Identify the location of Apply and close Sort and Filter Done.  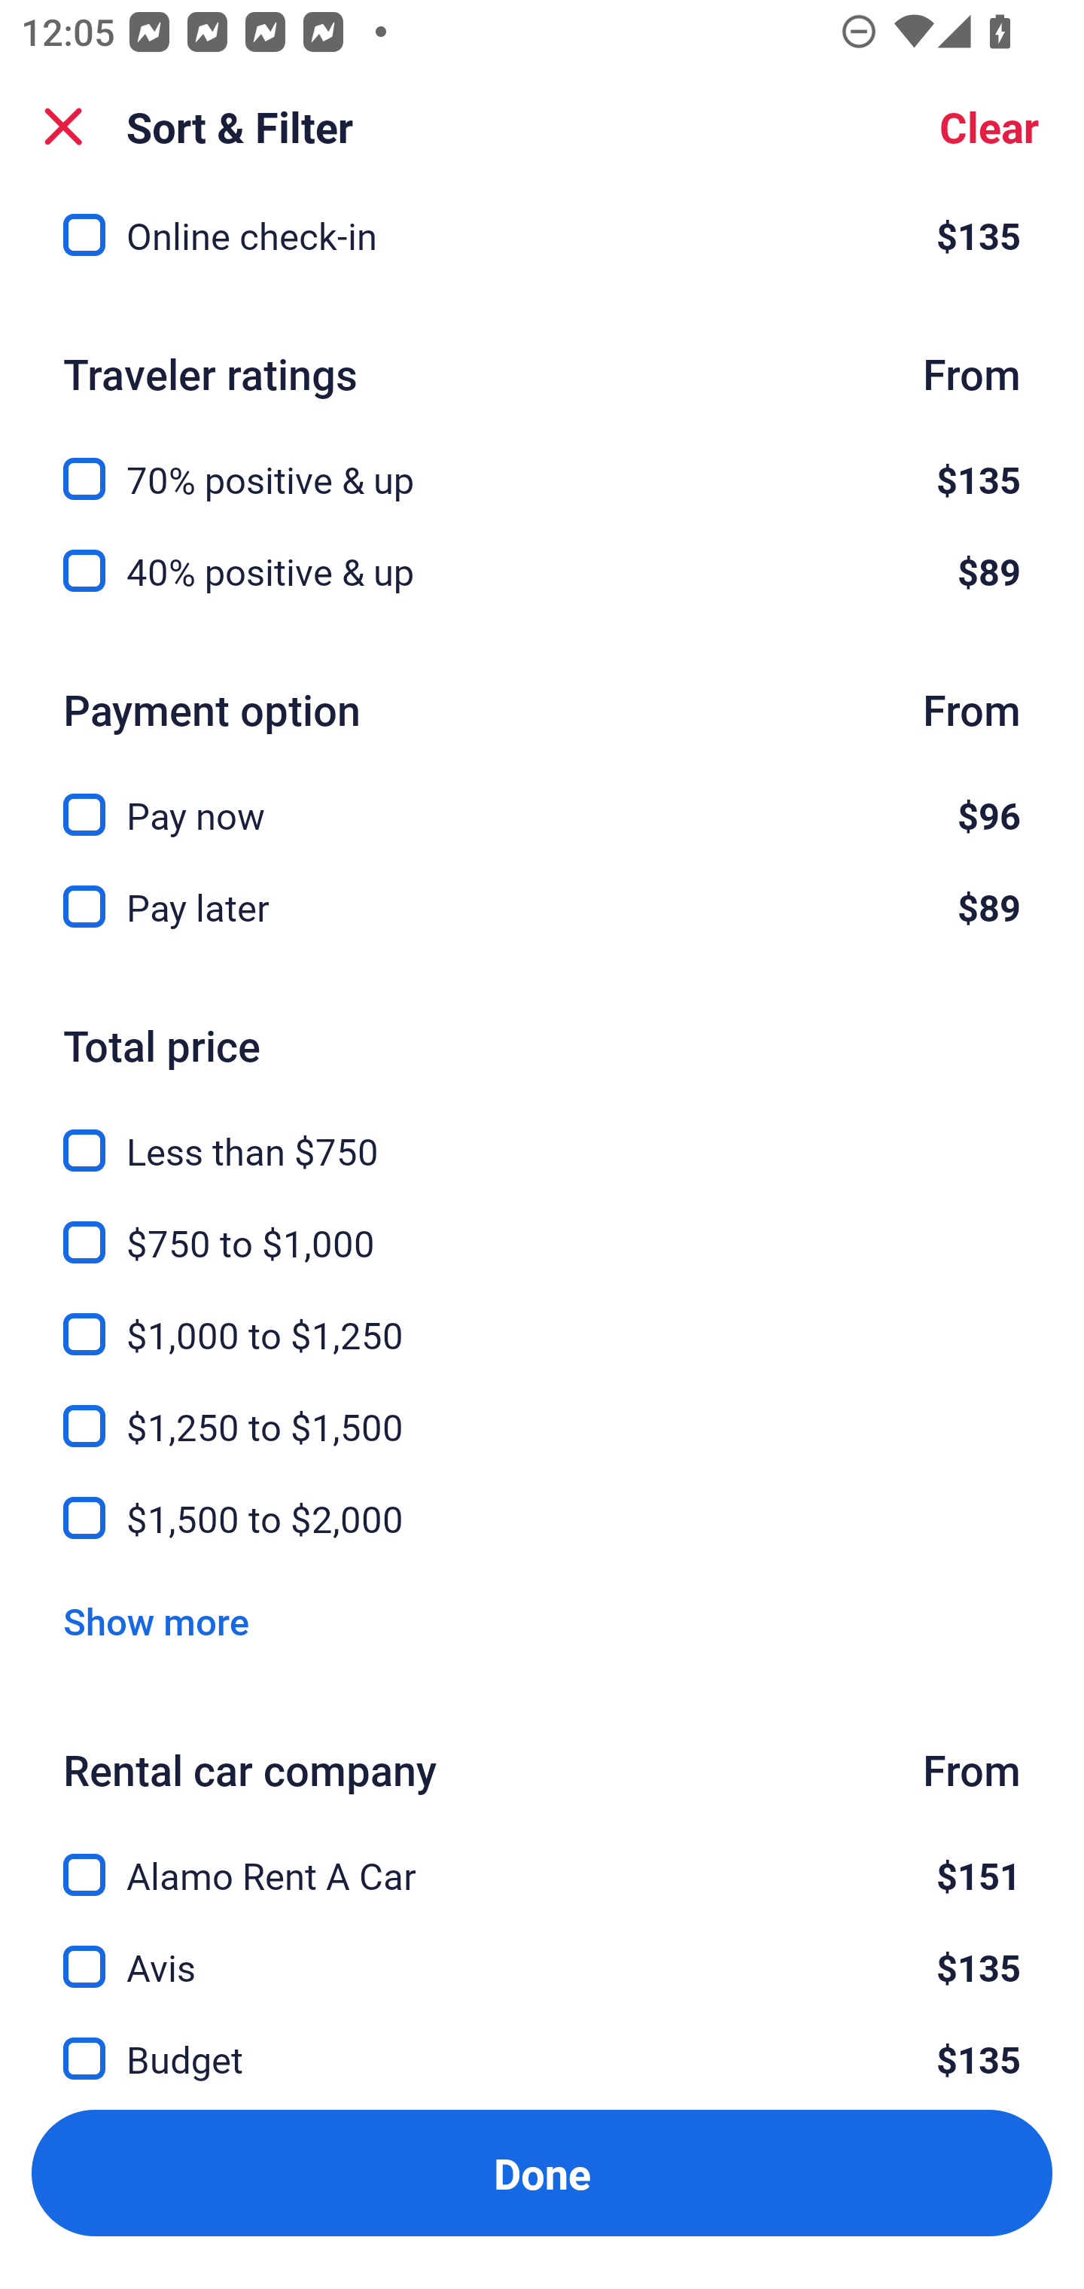
(542, 2173).